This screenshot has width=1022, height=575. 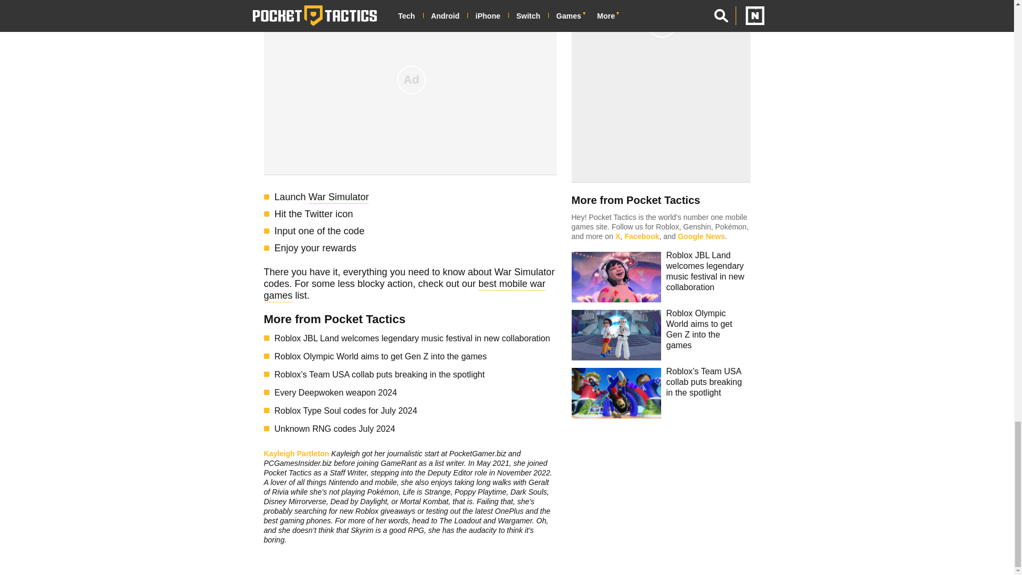 I want to click on Unknown RNG codes July 2024, so click(x=416, y=429).